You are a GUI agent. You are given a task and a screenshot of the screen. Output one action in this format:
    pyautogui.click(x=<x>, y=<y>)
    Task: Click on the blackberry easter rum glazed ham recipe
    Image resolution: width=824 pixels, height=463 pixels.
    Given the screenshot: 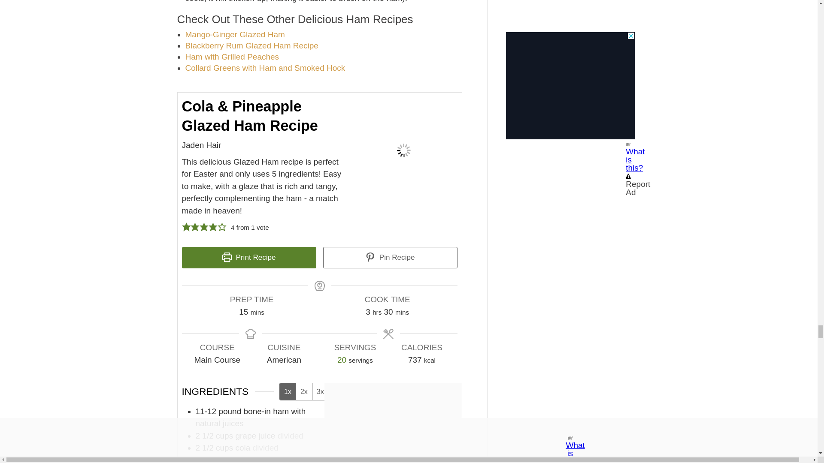 What is the action you would take?
    pyautogui.click(x=251, y=45)
    